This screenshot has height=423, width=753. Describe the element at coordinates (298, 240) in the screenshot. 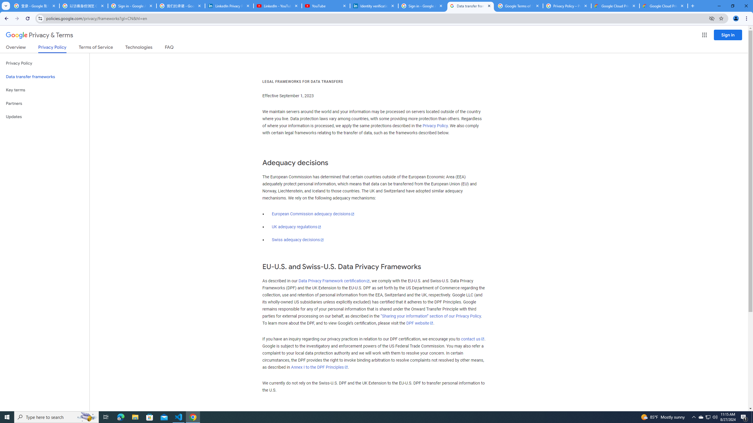

I see `Swiss adequacy decisions` at that location.